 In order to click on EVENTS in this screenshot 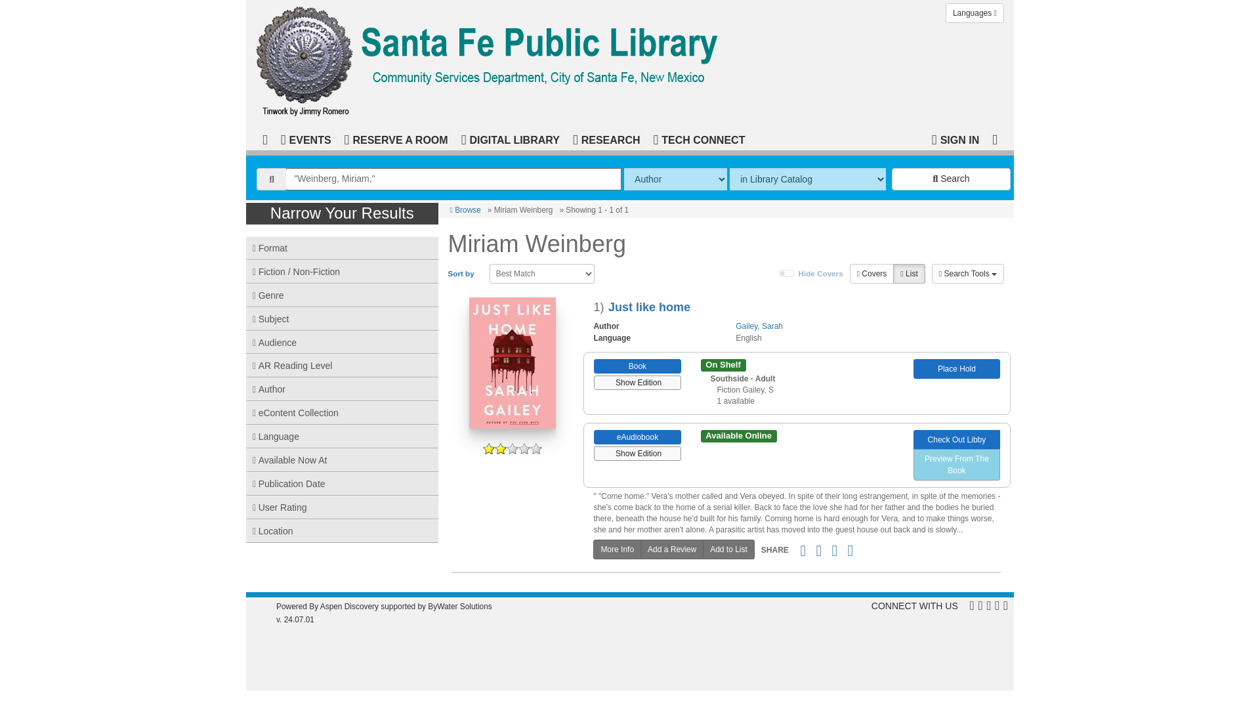, I will do `click(306, 138)`.